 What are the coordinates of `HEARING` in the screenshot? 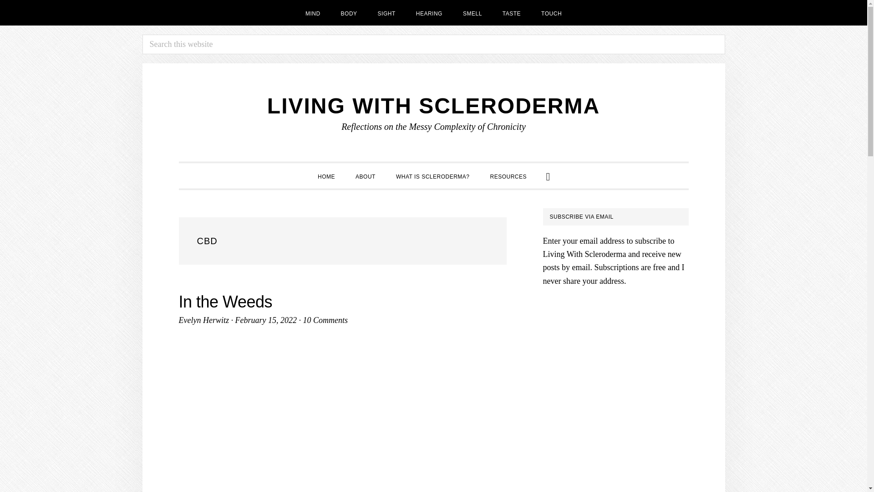 It's located at (429, 13).